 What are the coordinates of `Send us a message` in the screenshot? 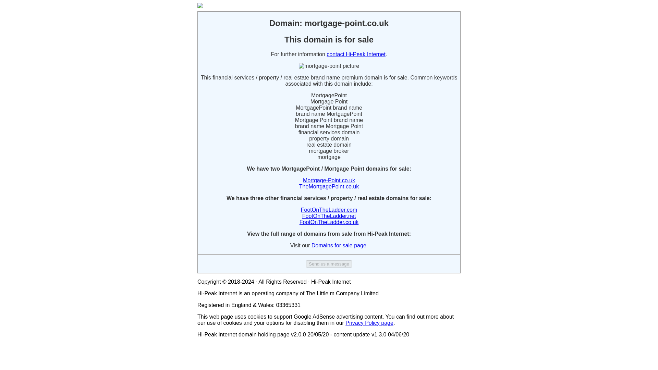 It's located at (329, 264).